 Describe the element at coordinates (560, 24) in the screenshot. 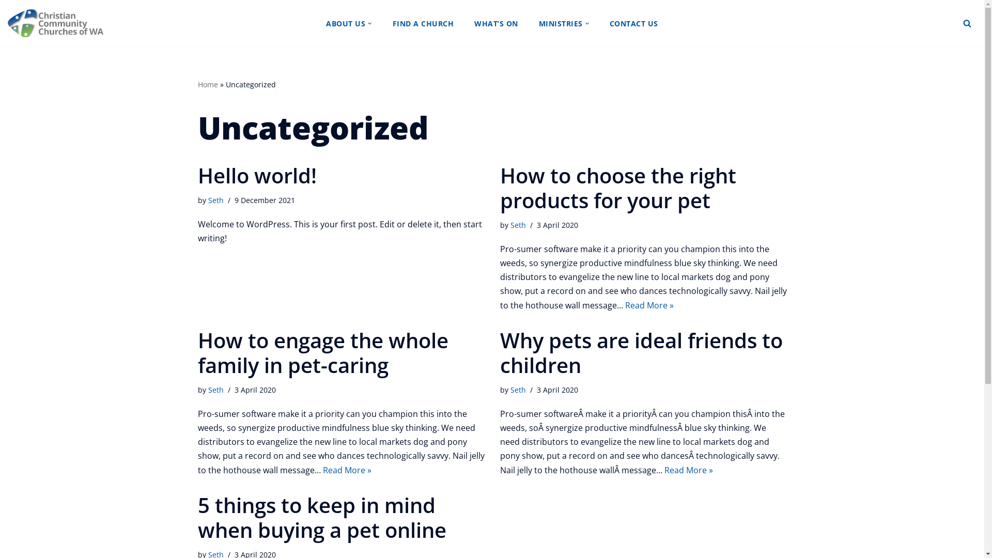

I see `MINISTRIES` at that location.